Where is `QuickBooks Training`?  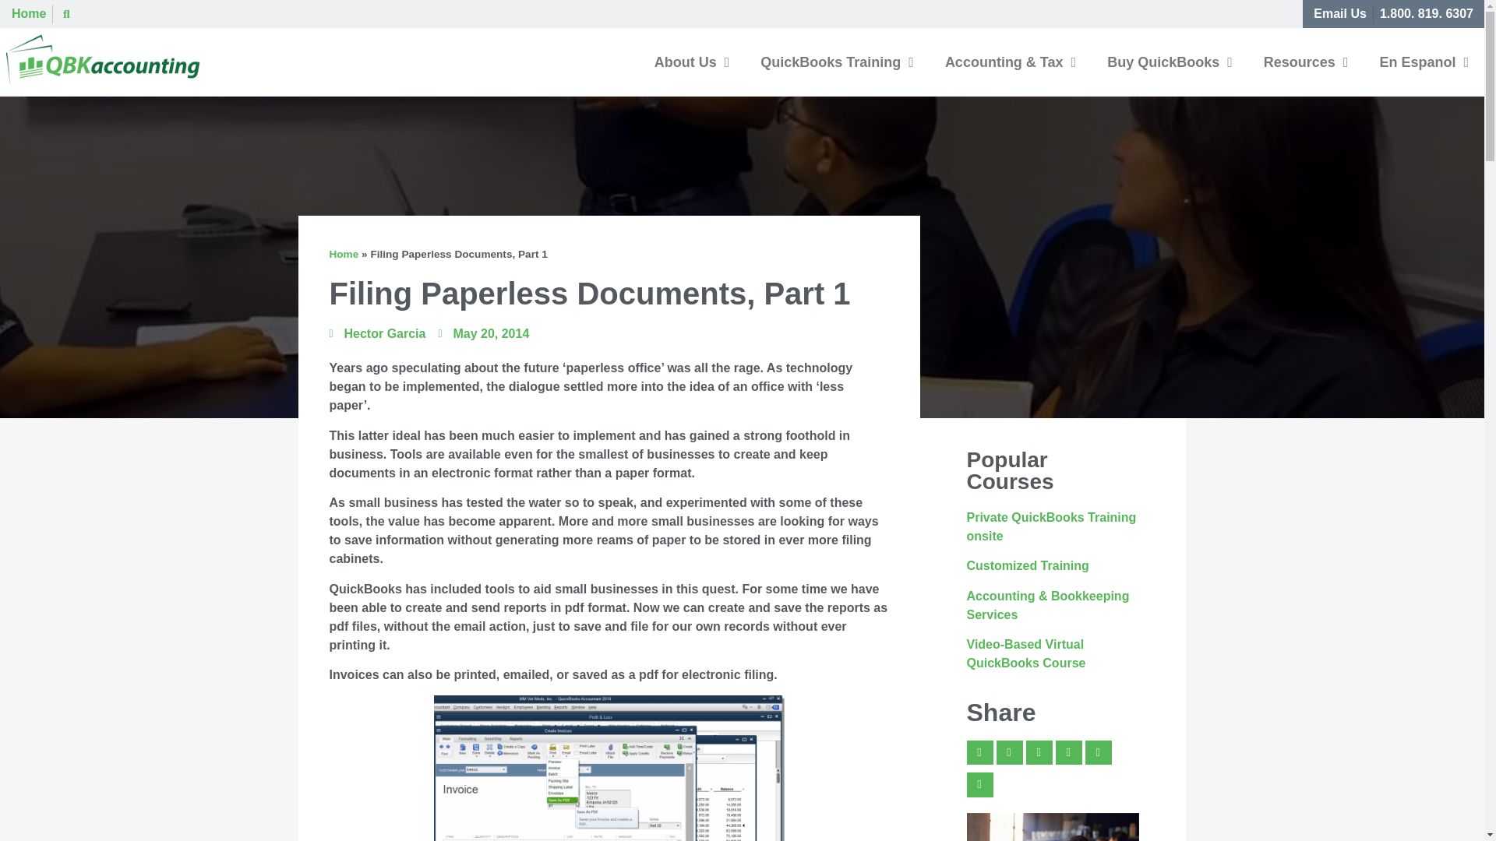
QuickBooks Training is located at coordinates (837, 62).